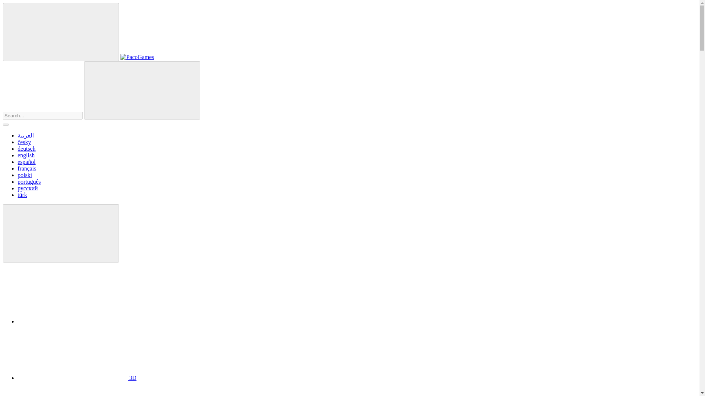 This screenshot has width=705, height=396. I want to click on 3D, so click(77, 378).